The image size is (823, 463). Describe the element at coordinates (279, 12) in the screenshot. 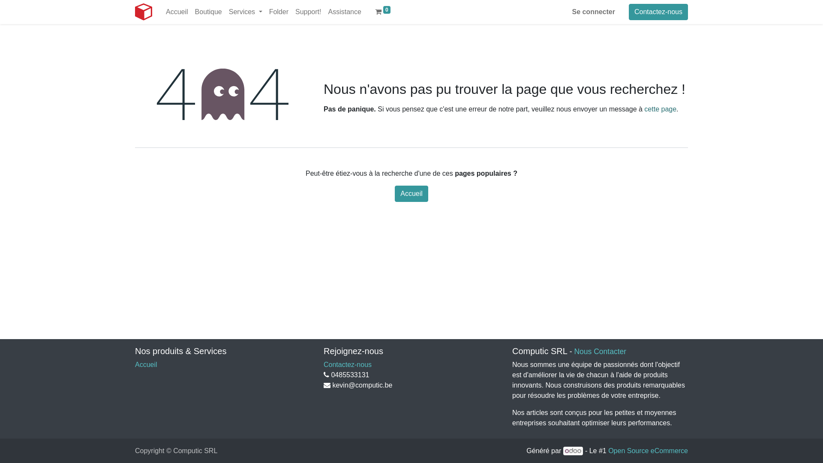

I see `Folder` at that location.